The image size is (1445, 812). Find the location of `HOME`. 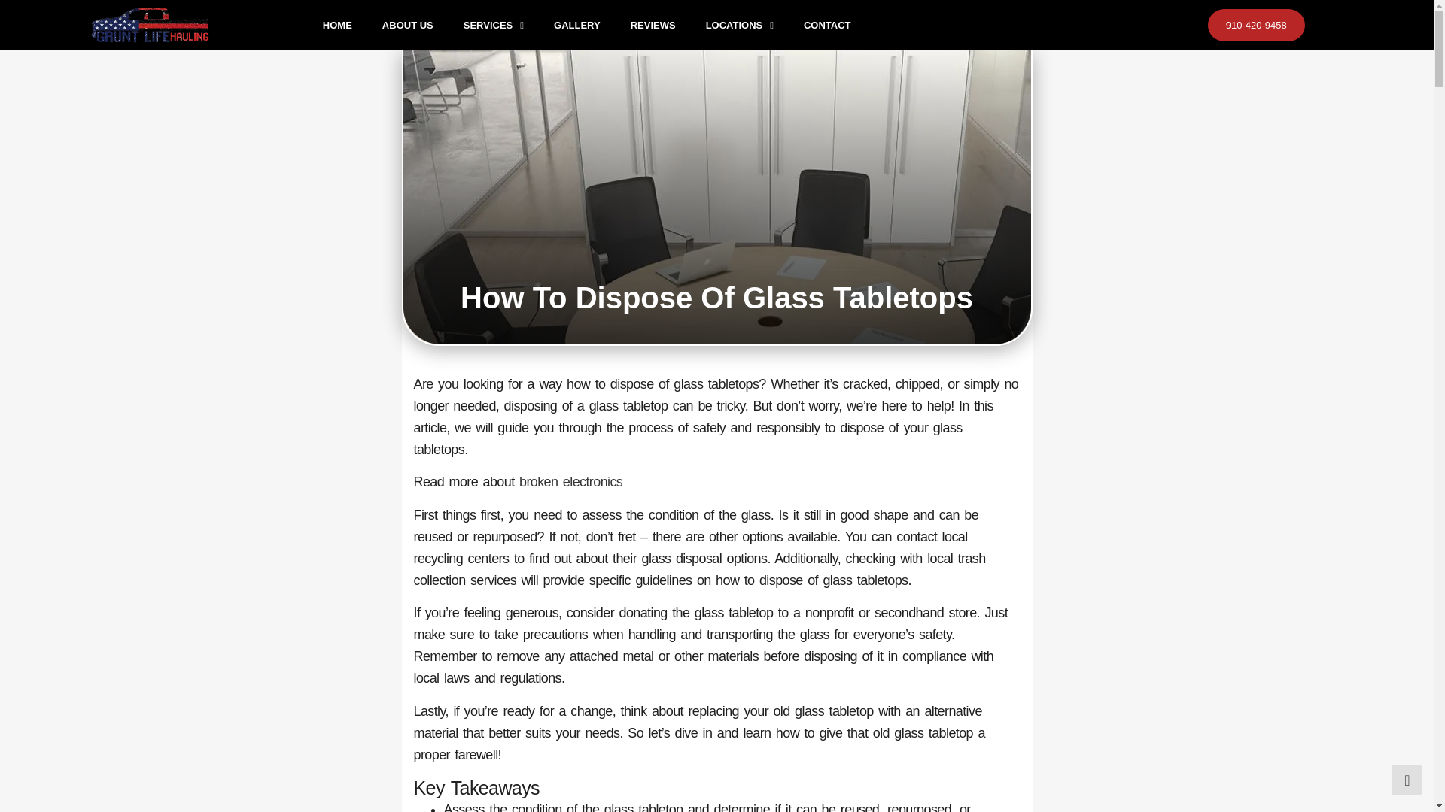

HOME is located at coordinates (337, 26).